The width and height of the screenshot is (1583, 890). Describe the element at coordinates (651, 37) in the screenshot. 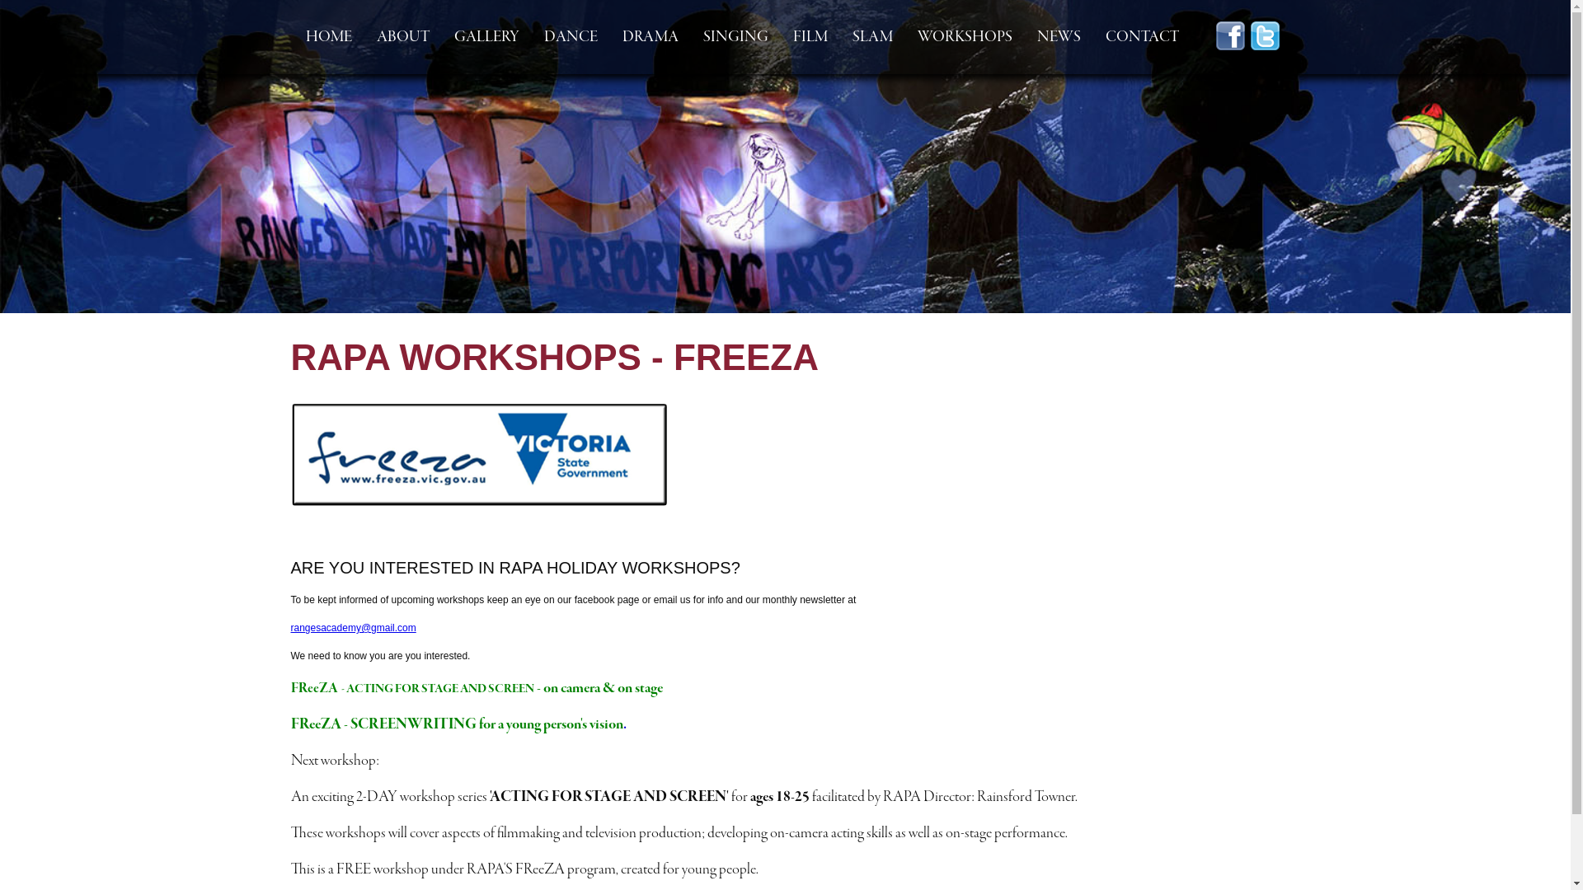

I see `DRAMA` at that location.